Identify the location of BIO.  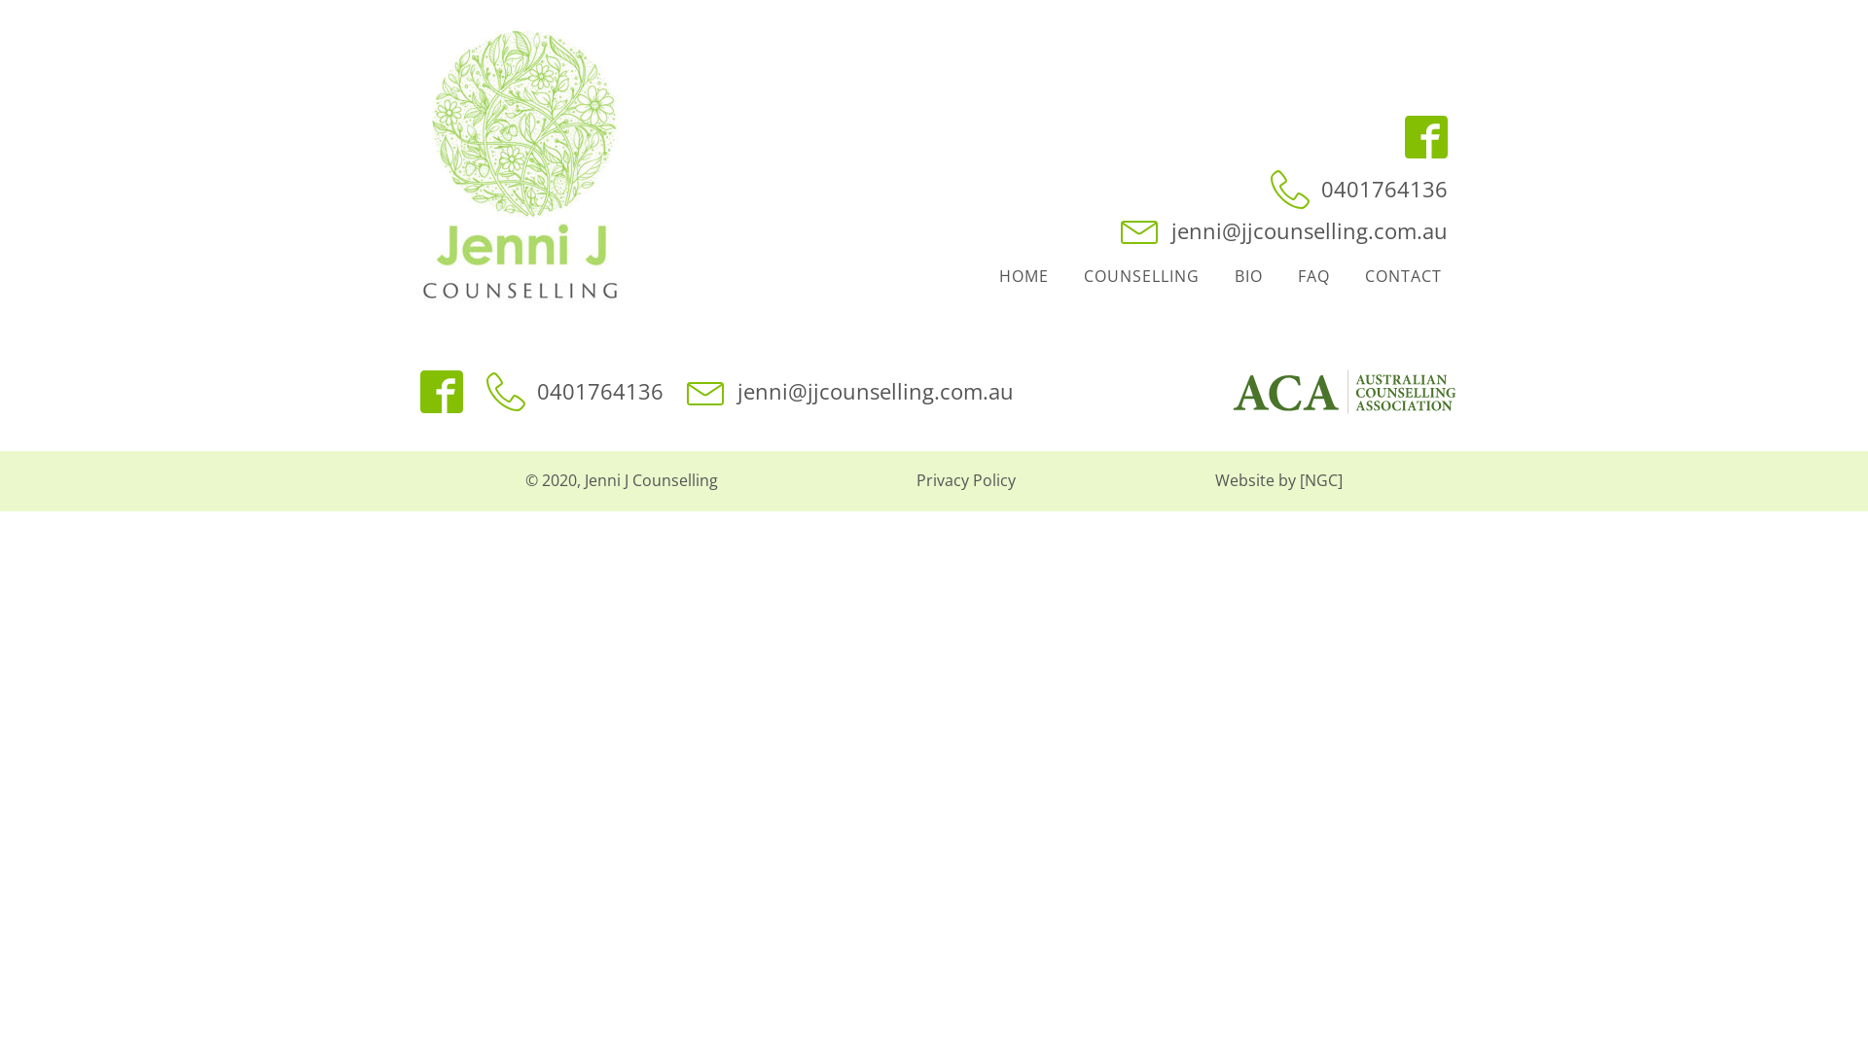
(1249, 277).